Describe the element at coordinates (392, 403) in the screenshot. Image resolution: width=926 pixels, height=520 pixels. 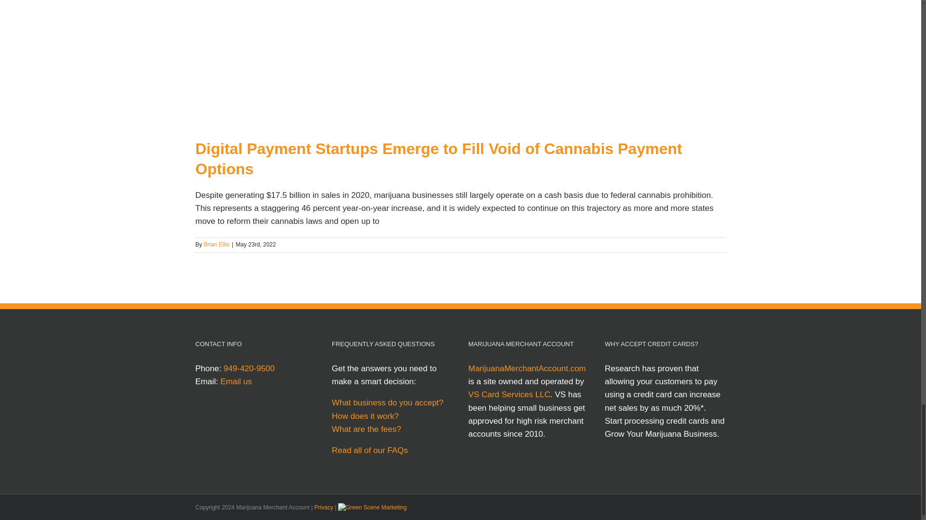
I see `What business do you accept?` at that location.